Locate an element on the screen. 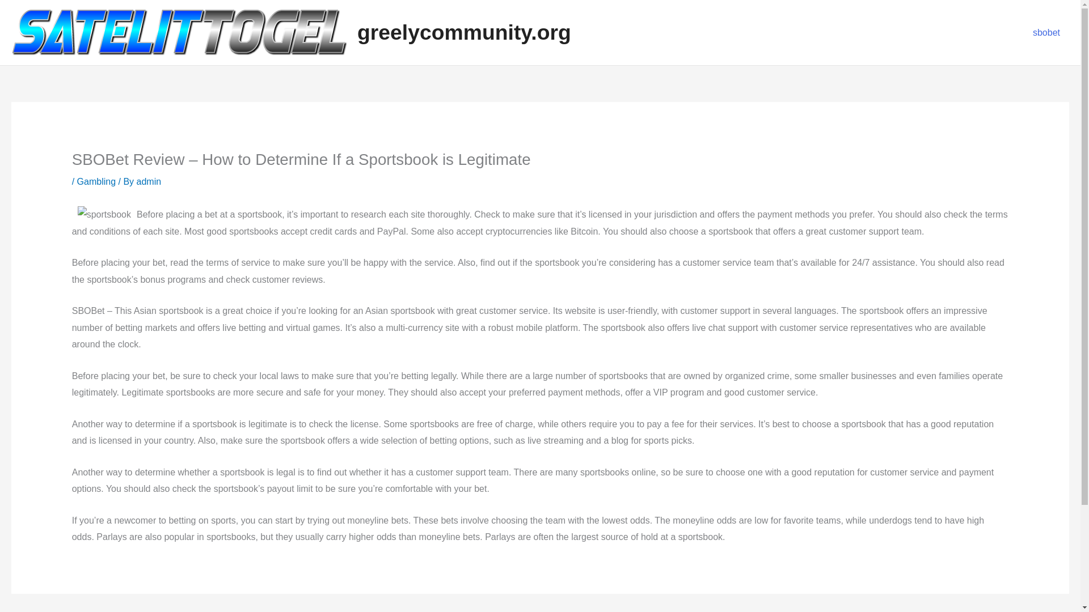  admin is located at coordinates (149, 181).